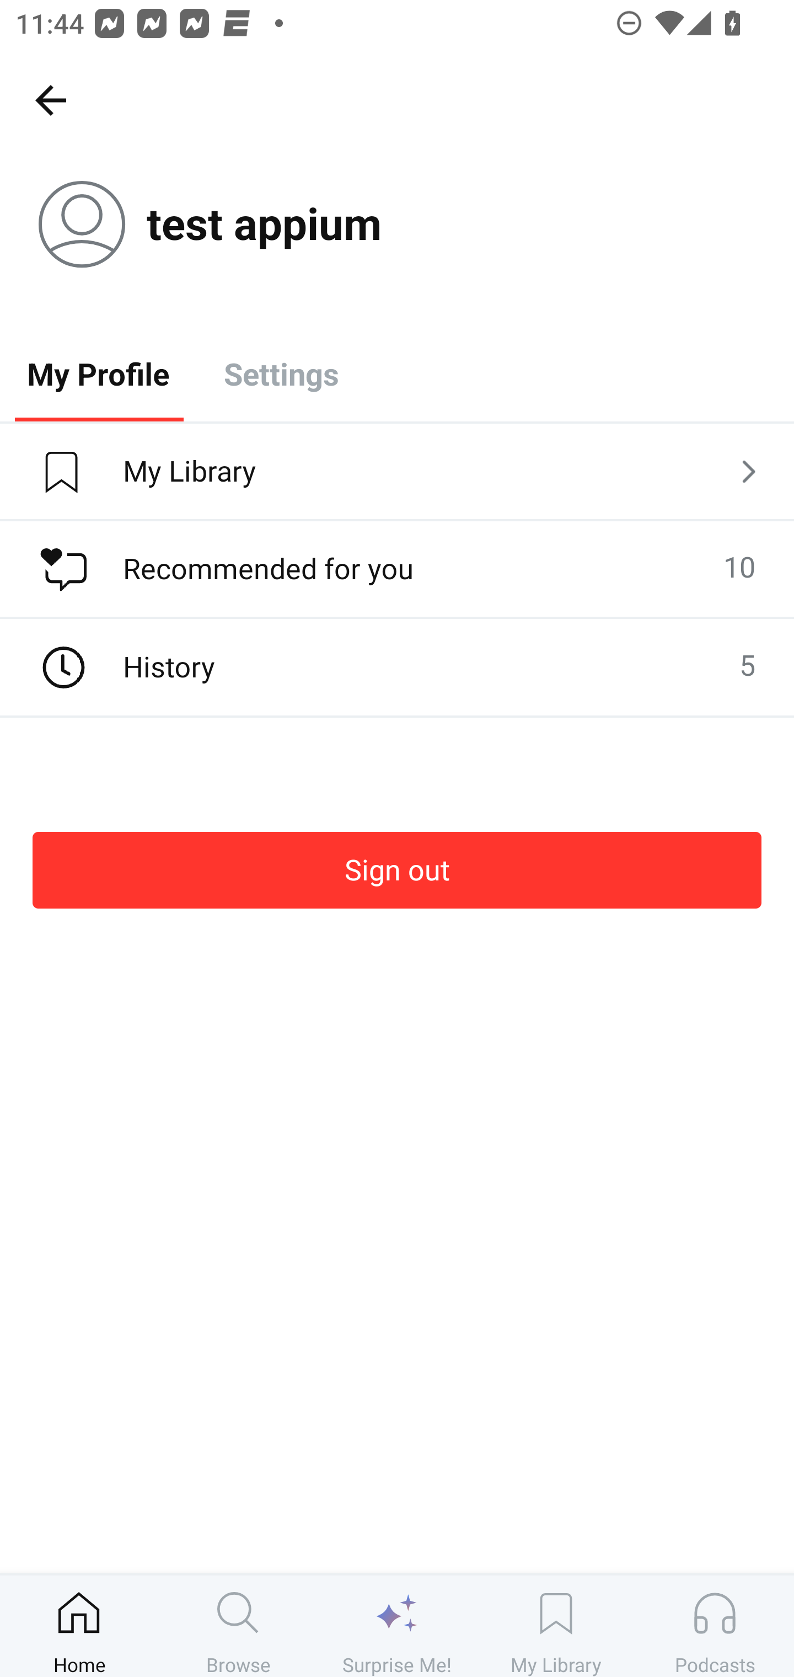 Image resolution: width=794 pixels, height=1677 pixels. Describe the element at coordinates (98, 373) in the screenshot. I see `My Profile` at that location.